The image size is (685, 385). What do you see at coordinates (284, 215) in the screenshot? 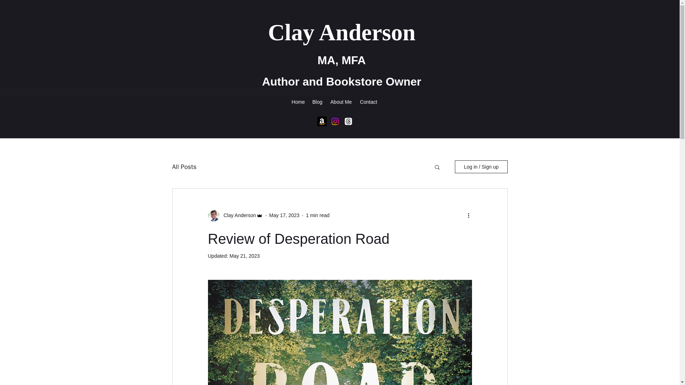
I see `May 17, 2023` at bounding box center [284, 215].